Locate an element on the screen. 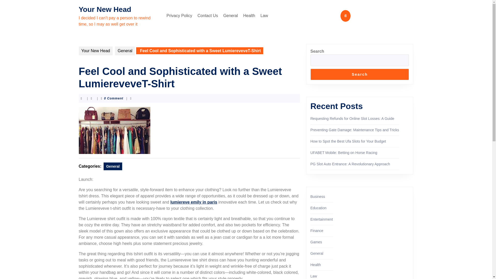 This screenshot has width=496, height=279. Law is located at coordinates (264, 16).